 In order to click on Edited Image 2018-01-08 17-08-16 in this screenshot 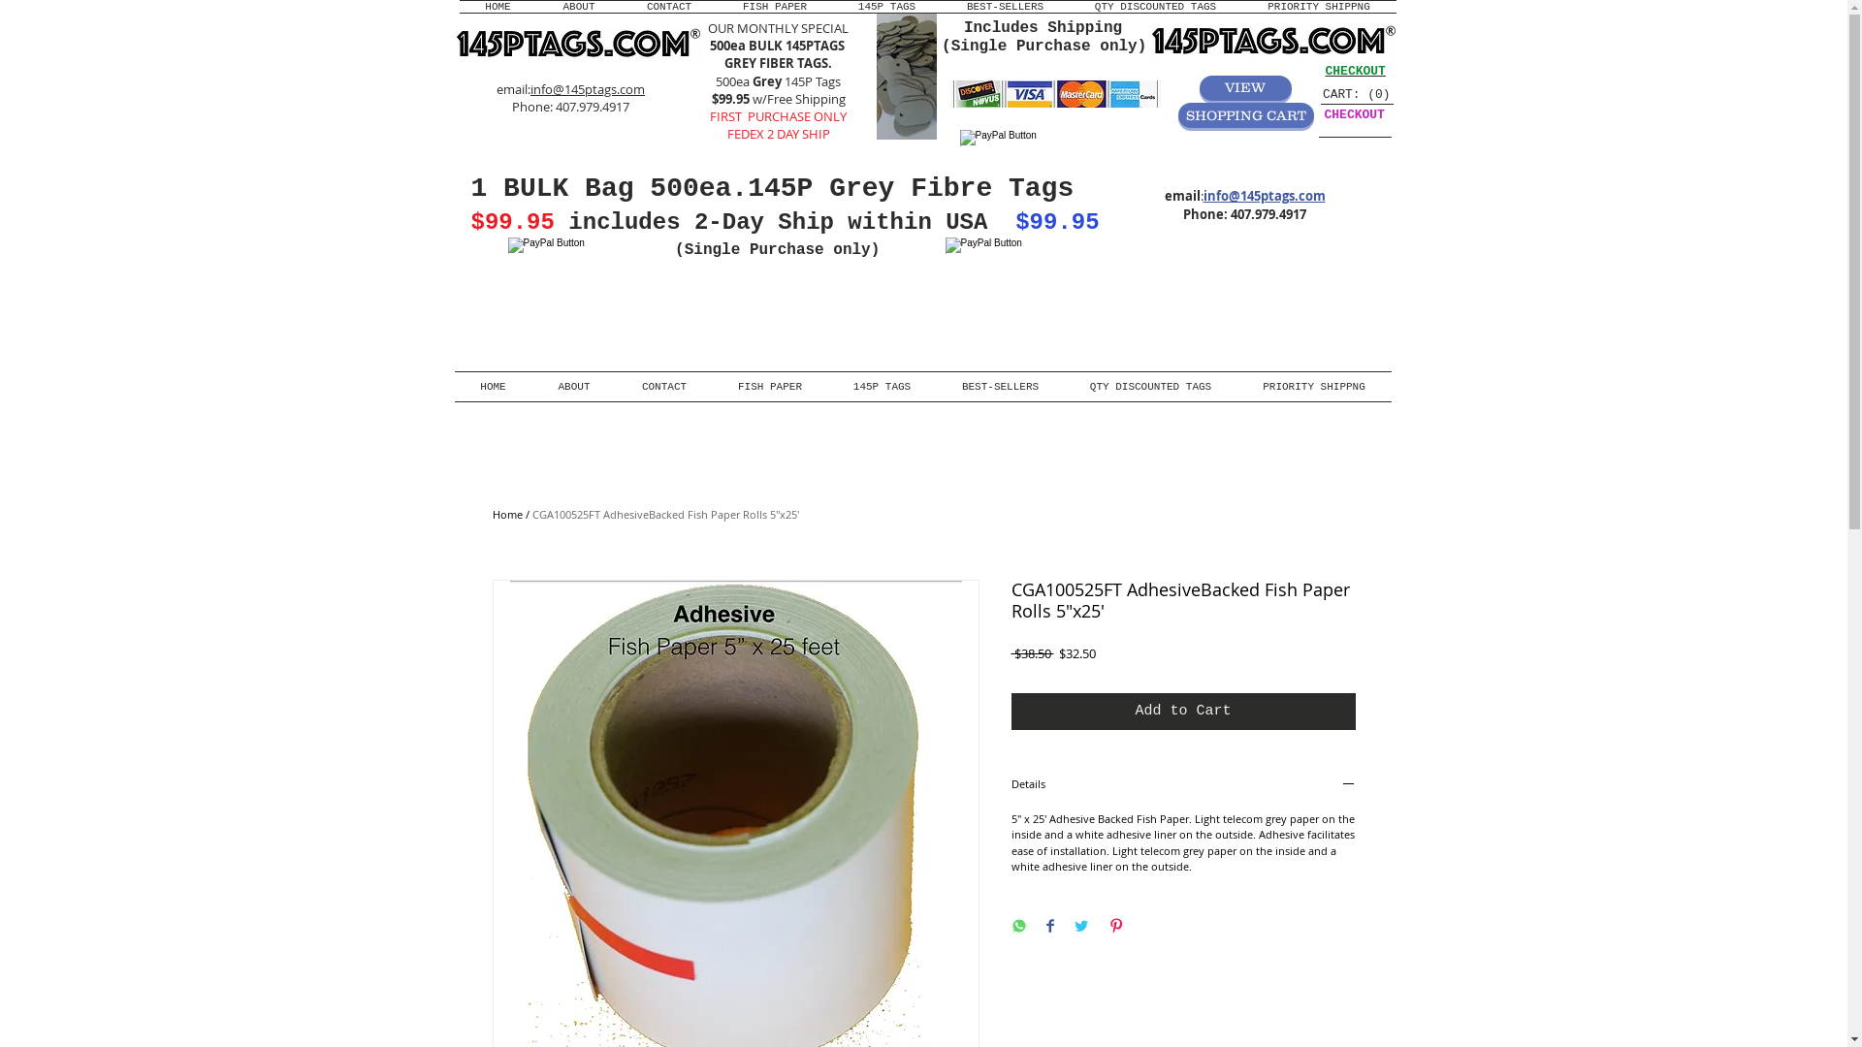, I will do `click(907, 76)`.